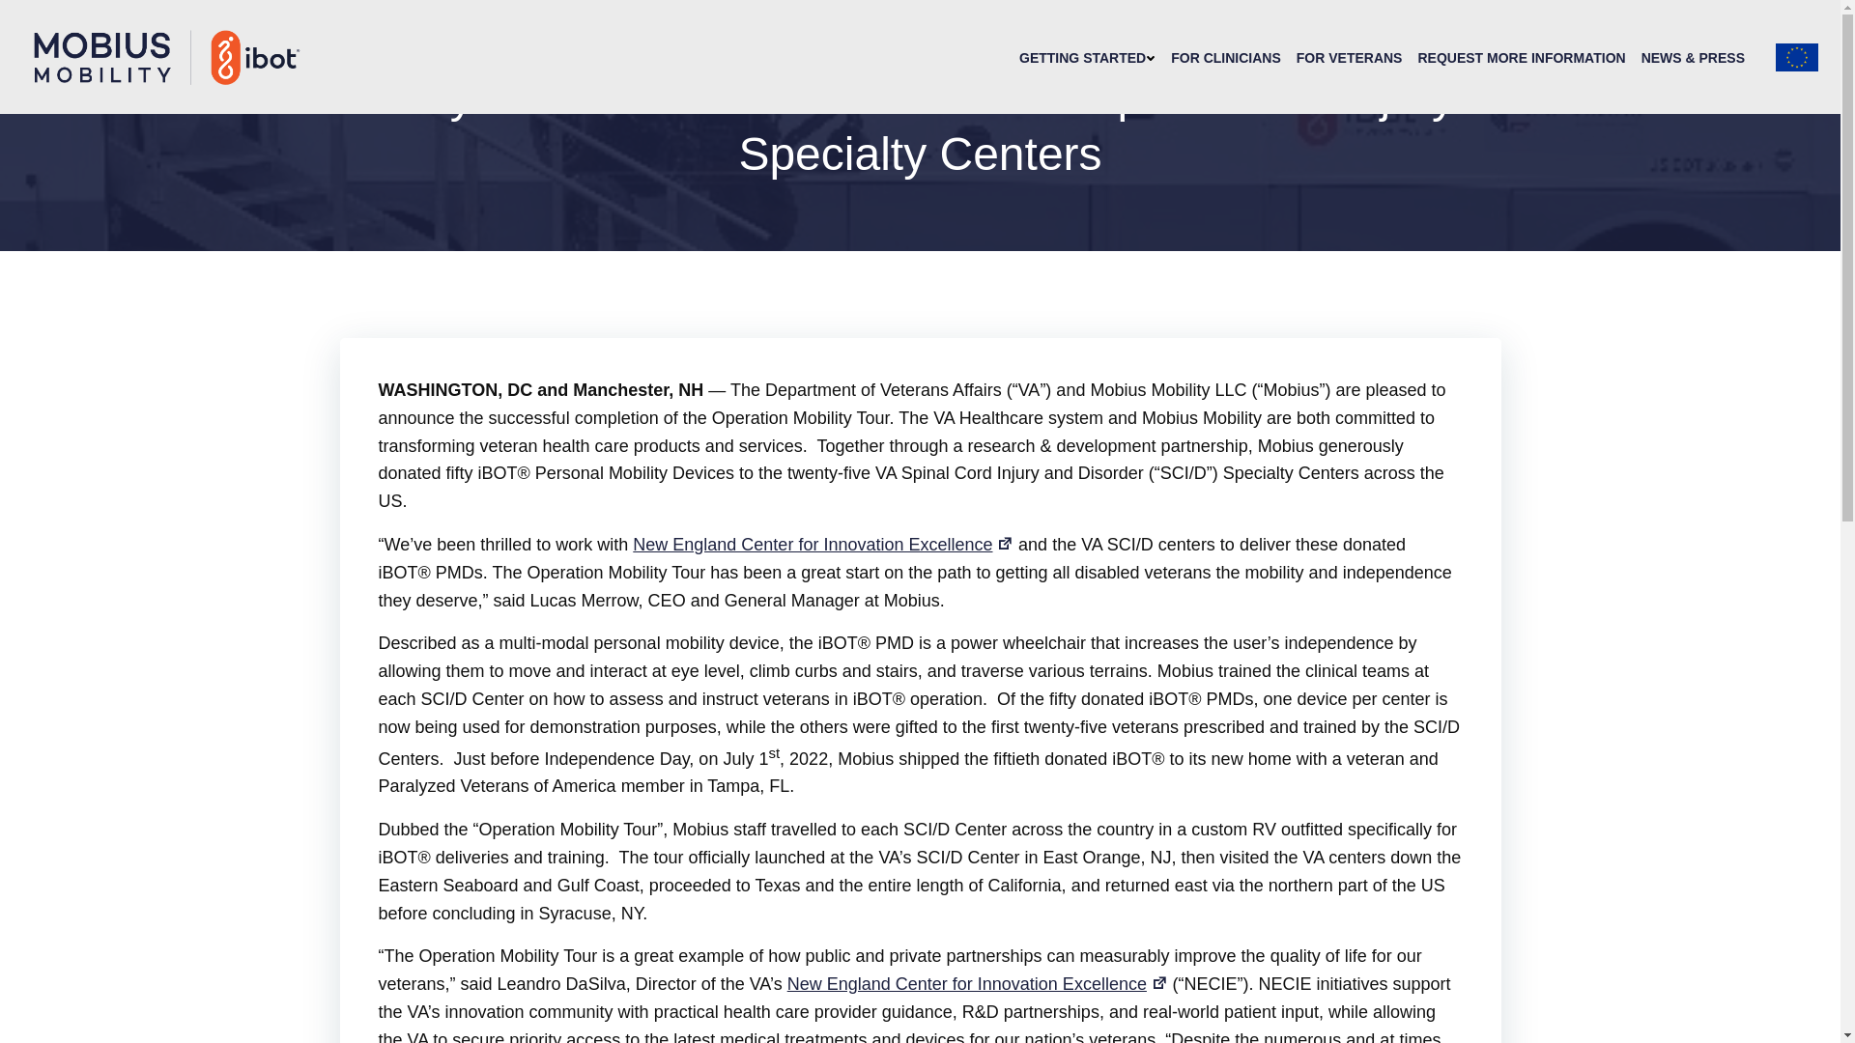 The width and height of the screenshot is (1855, 1043). What do you see at coordinates (978, 983) in the screenshot?
I see `New England Center for Innovation Excellence` at bounding box center [978, 983].